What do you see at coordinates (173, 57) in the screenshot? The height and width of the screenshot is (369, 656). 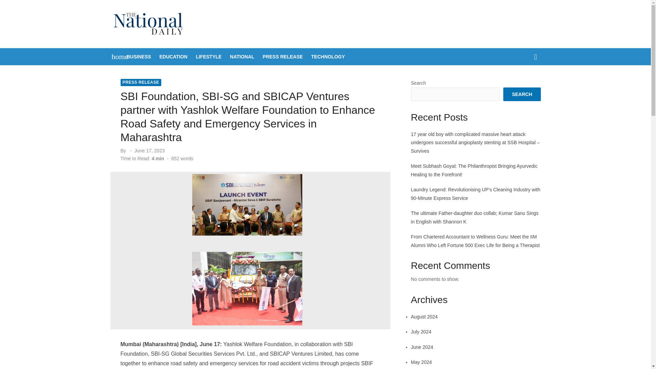 I see `EDUCATION` at bounding box center [173, 57].